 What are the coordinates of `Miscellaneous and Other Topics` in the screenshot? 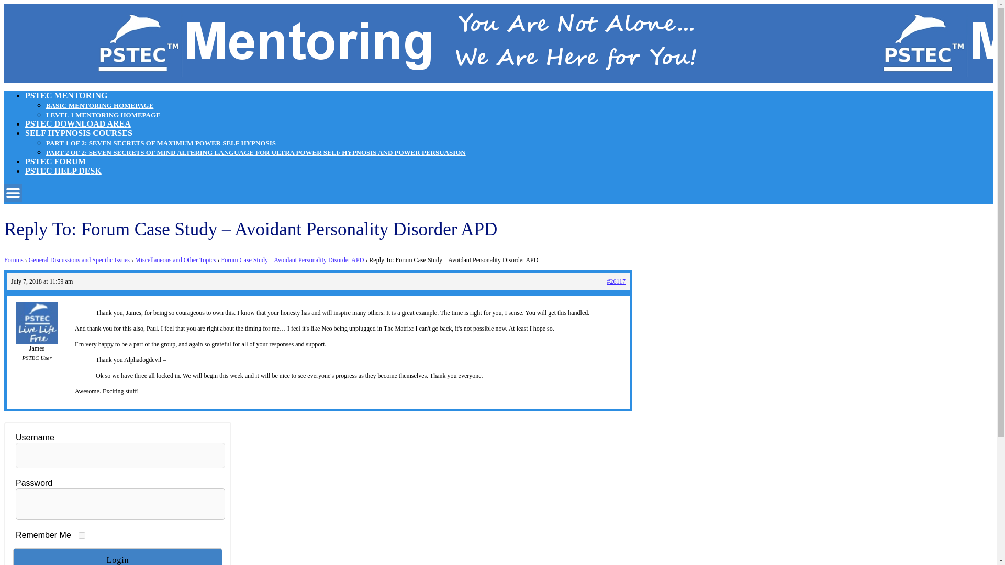 It's located at (175, 260).